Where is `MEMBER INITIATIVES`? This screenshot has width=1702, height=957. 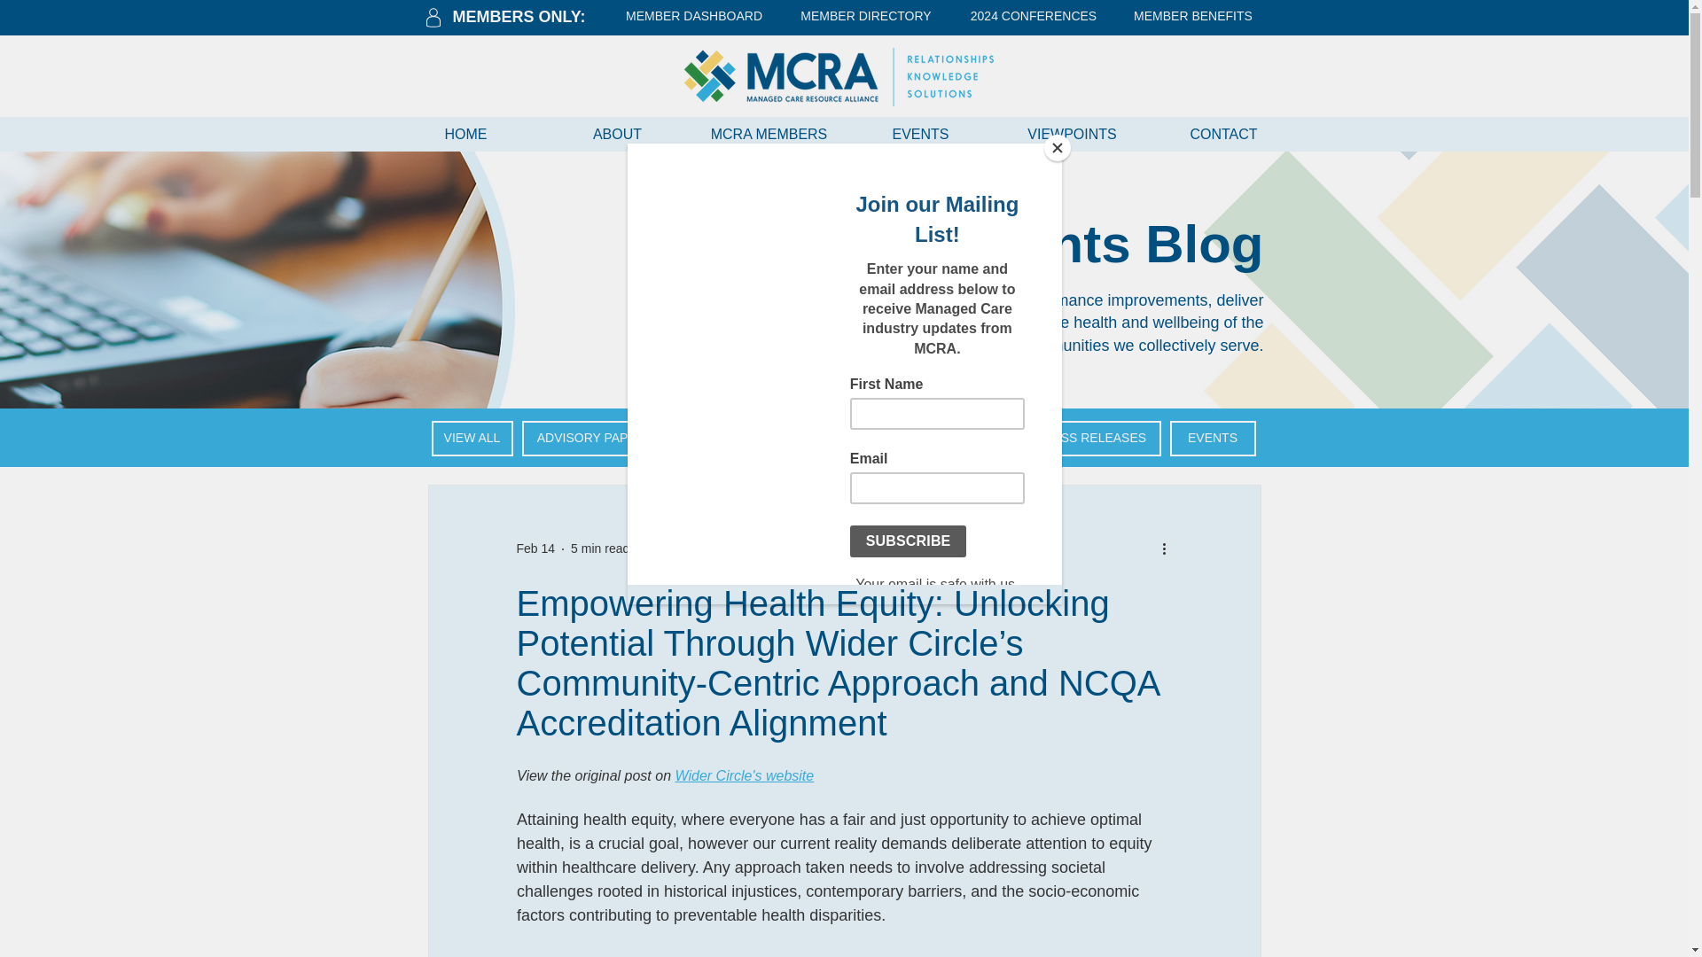
MEMBER INITIATIVES is located at coordinates (930, 439).